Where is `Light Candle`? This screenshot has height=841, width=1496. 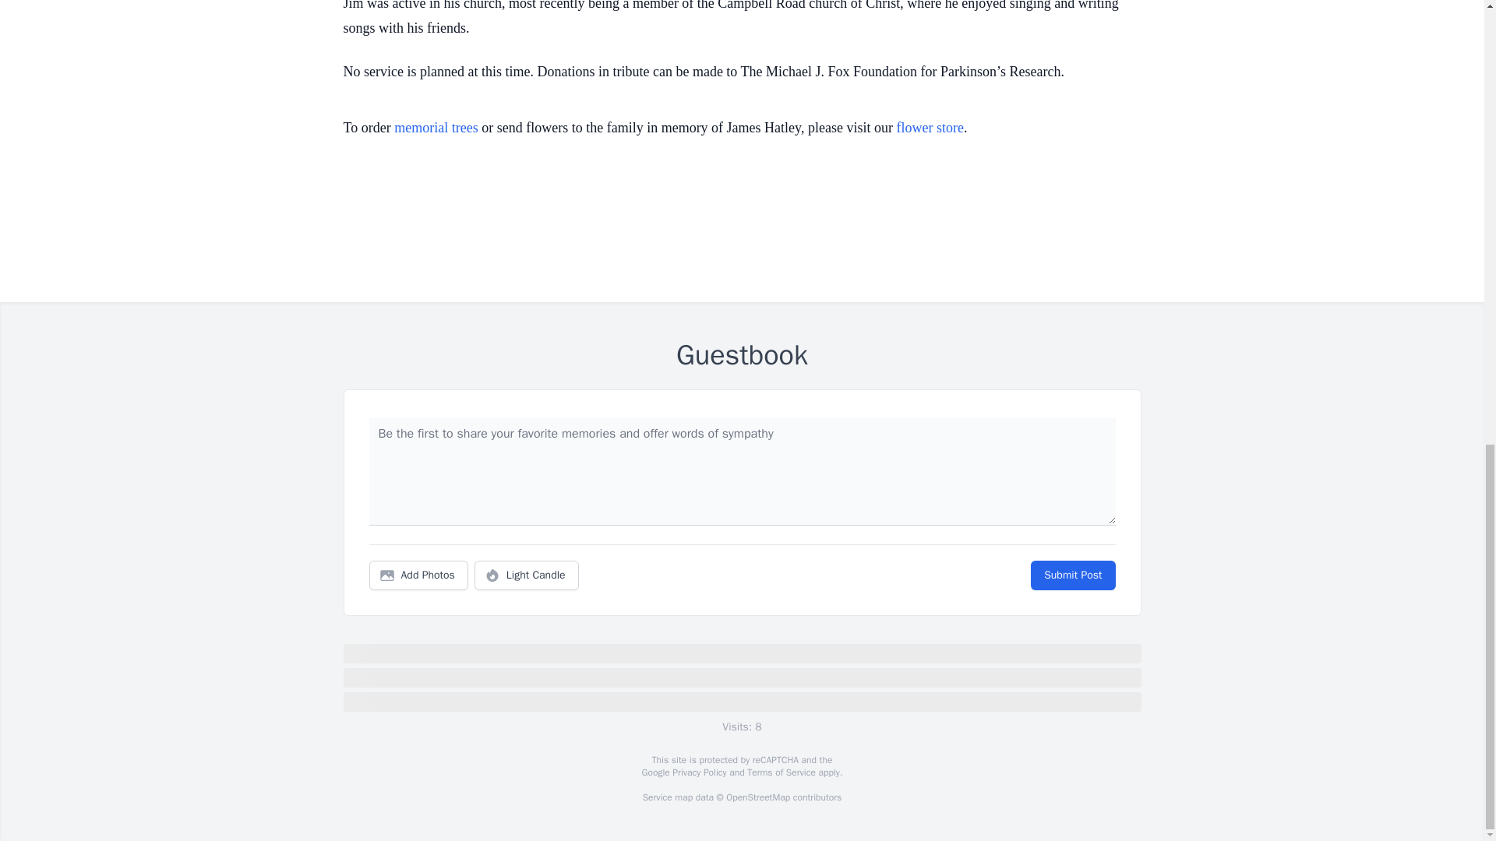 Light Candle is located at coordinates (527, 575).